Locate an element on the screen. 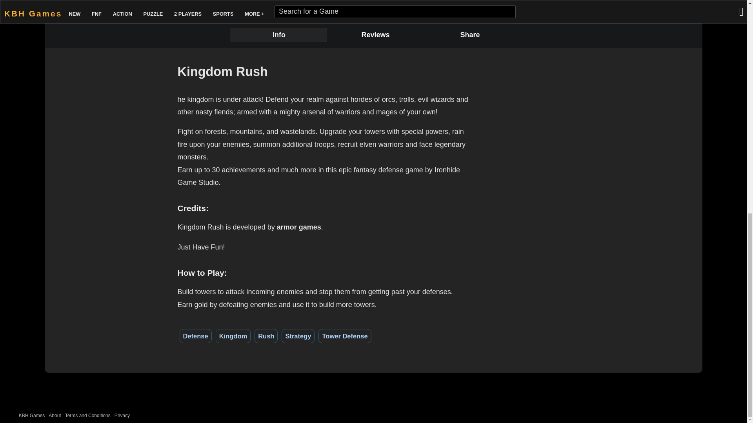 This screenshot has width=753, height=423. Tower Defense: Defense Legend is located at coordinates (185, 1).